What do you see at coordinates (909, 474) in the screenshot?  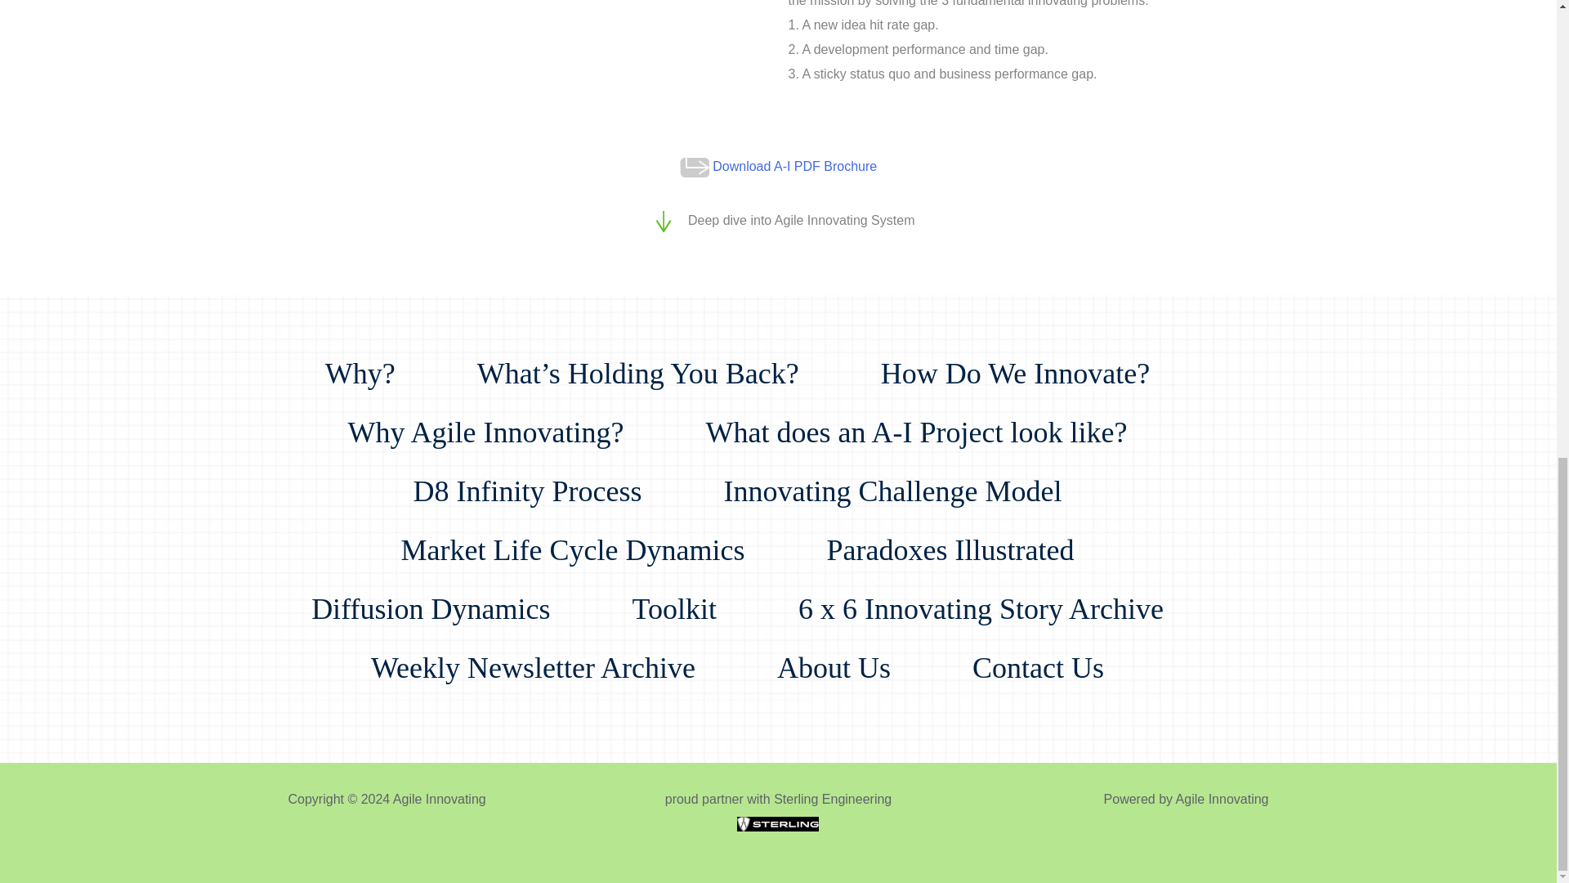 I see `Innovating Challenge Model` at bounding box center [909, 474].